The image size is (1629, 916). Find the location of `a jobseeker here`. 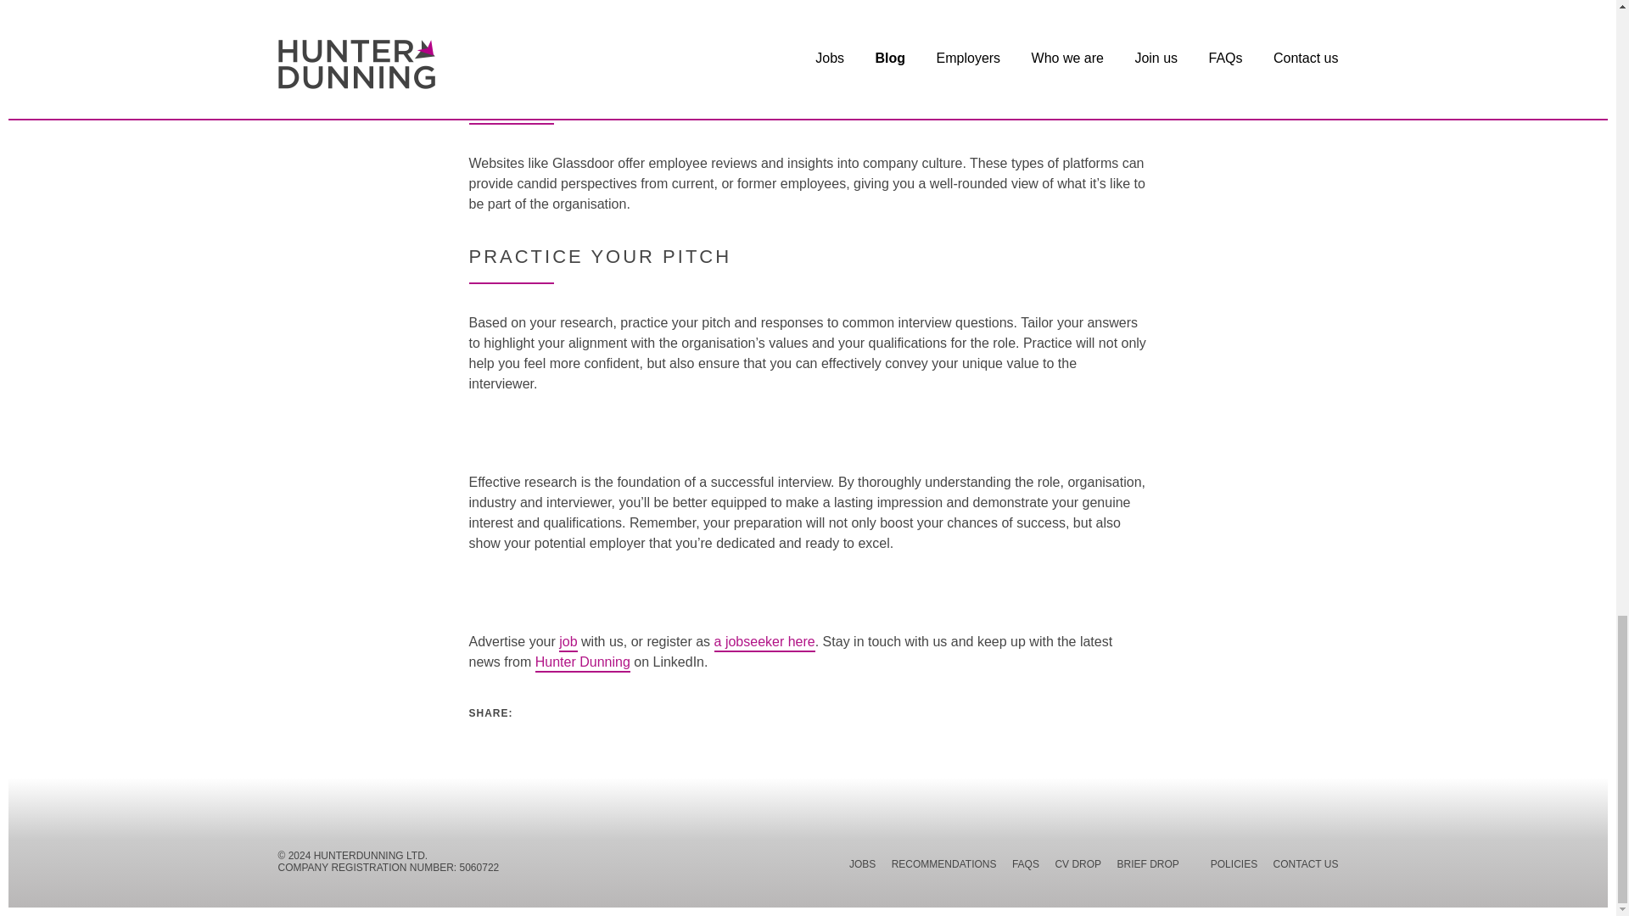

a jobseeker here is located at coordinates (765, 643).